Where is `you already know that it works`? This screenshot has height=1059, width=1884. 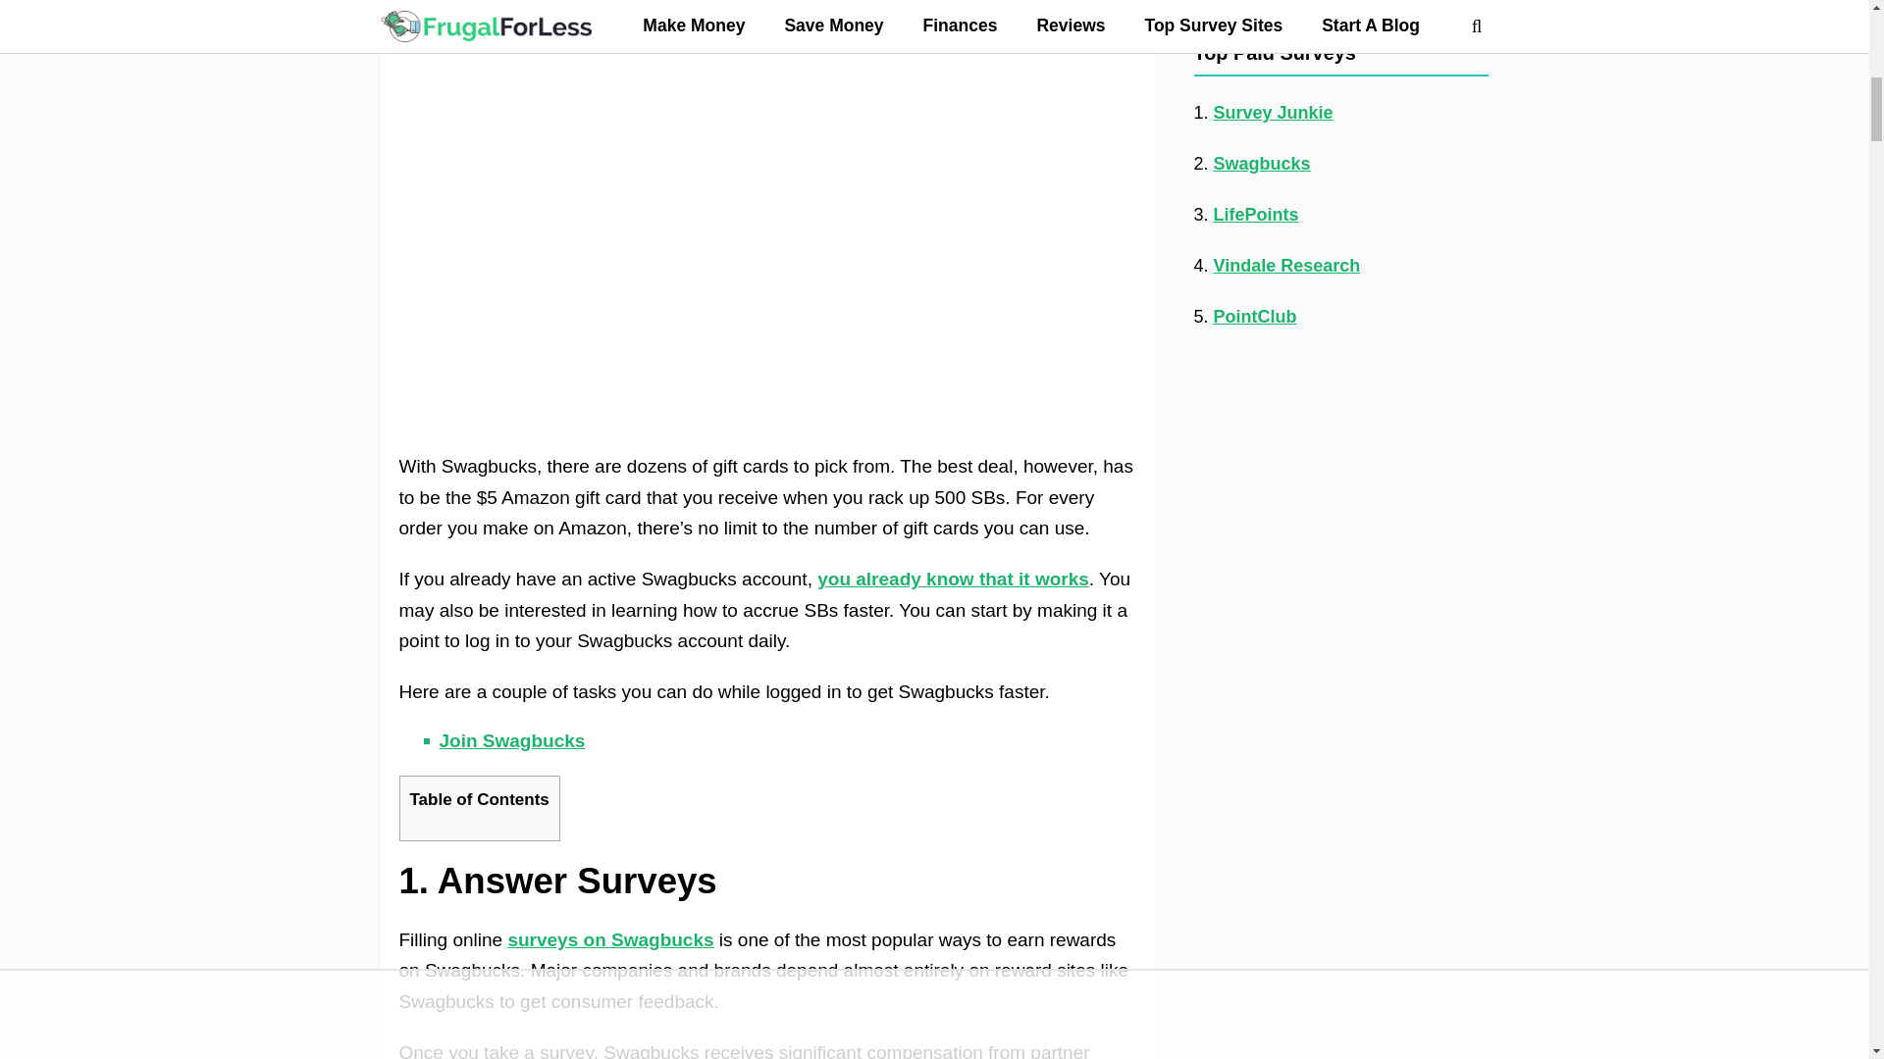 you already know that it works is located at coordinates (953, 579).